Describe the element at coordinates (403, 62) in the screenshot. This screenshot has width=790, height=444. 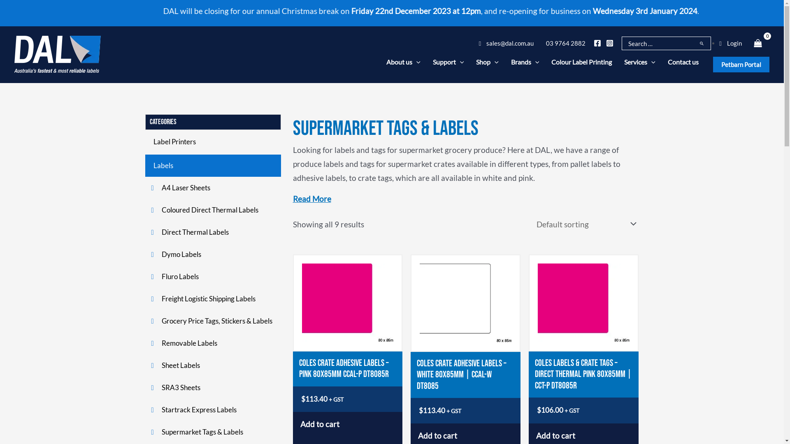
I see `About us` at that location.